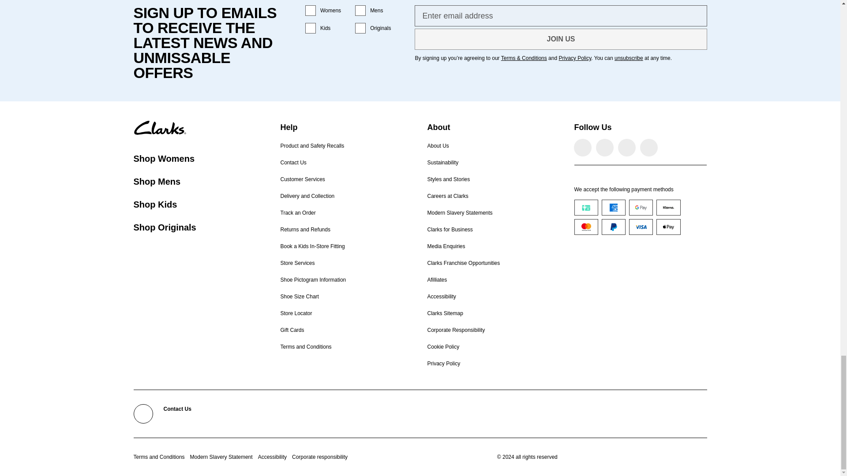  What do you see at coordinates (311, 28) in the screenshot?
I see `kids` at bounding box center [311, 28].